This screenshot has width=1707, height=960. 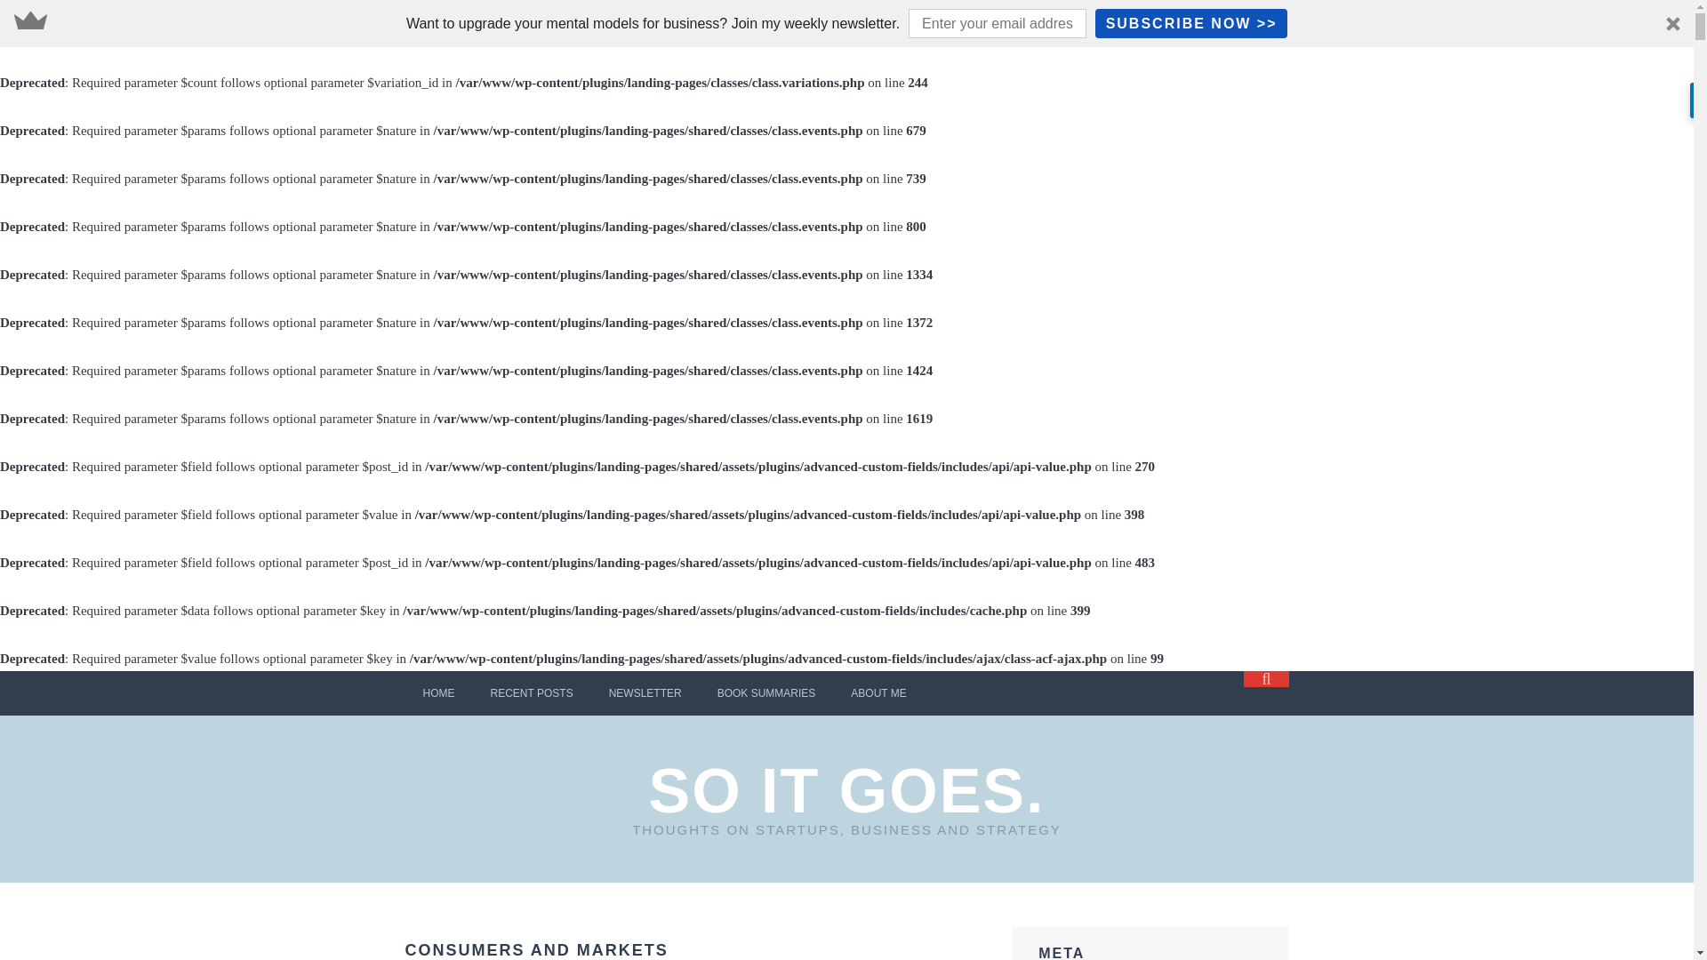 I want to click on BOOK SUMMARIES, so click(x=766, y=692).